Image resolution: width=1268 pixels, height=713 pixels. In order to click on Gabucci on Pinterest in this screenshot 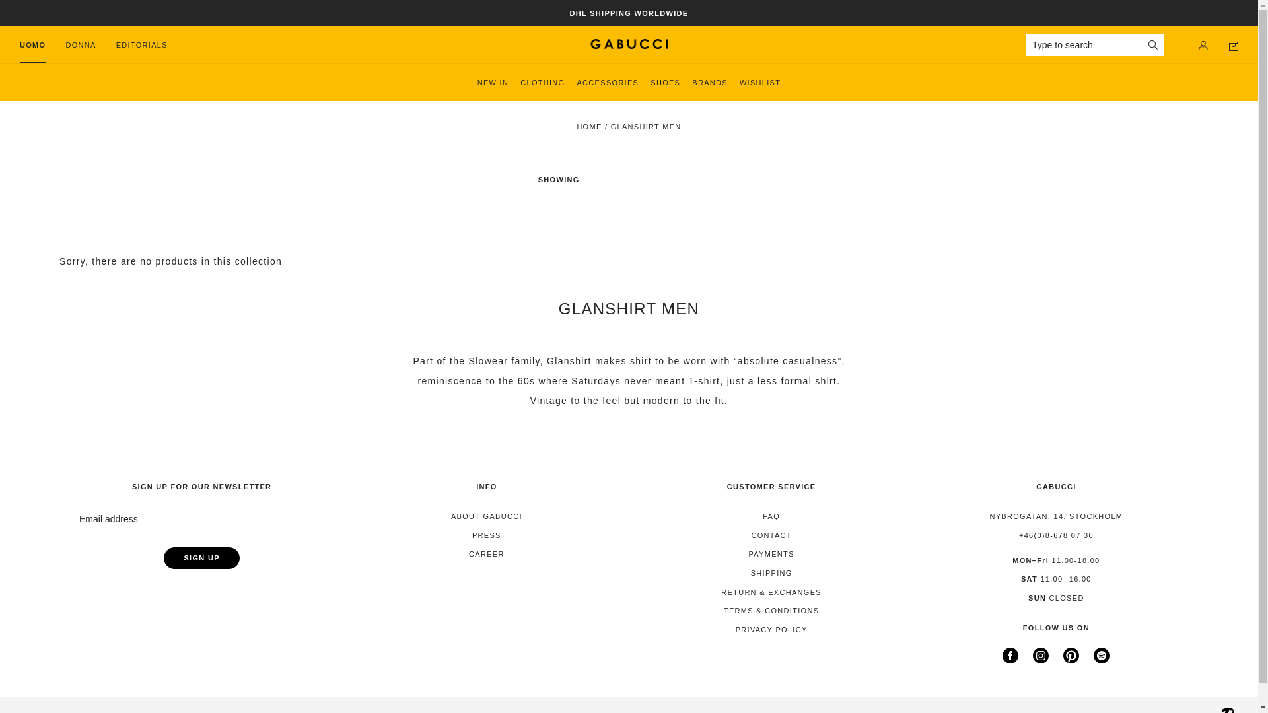, I will do `click(1071, 660)`.